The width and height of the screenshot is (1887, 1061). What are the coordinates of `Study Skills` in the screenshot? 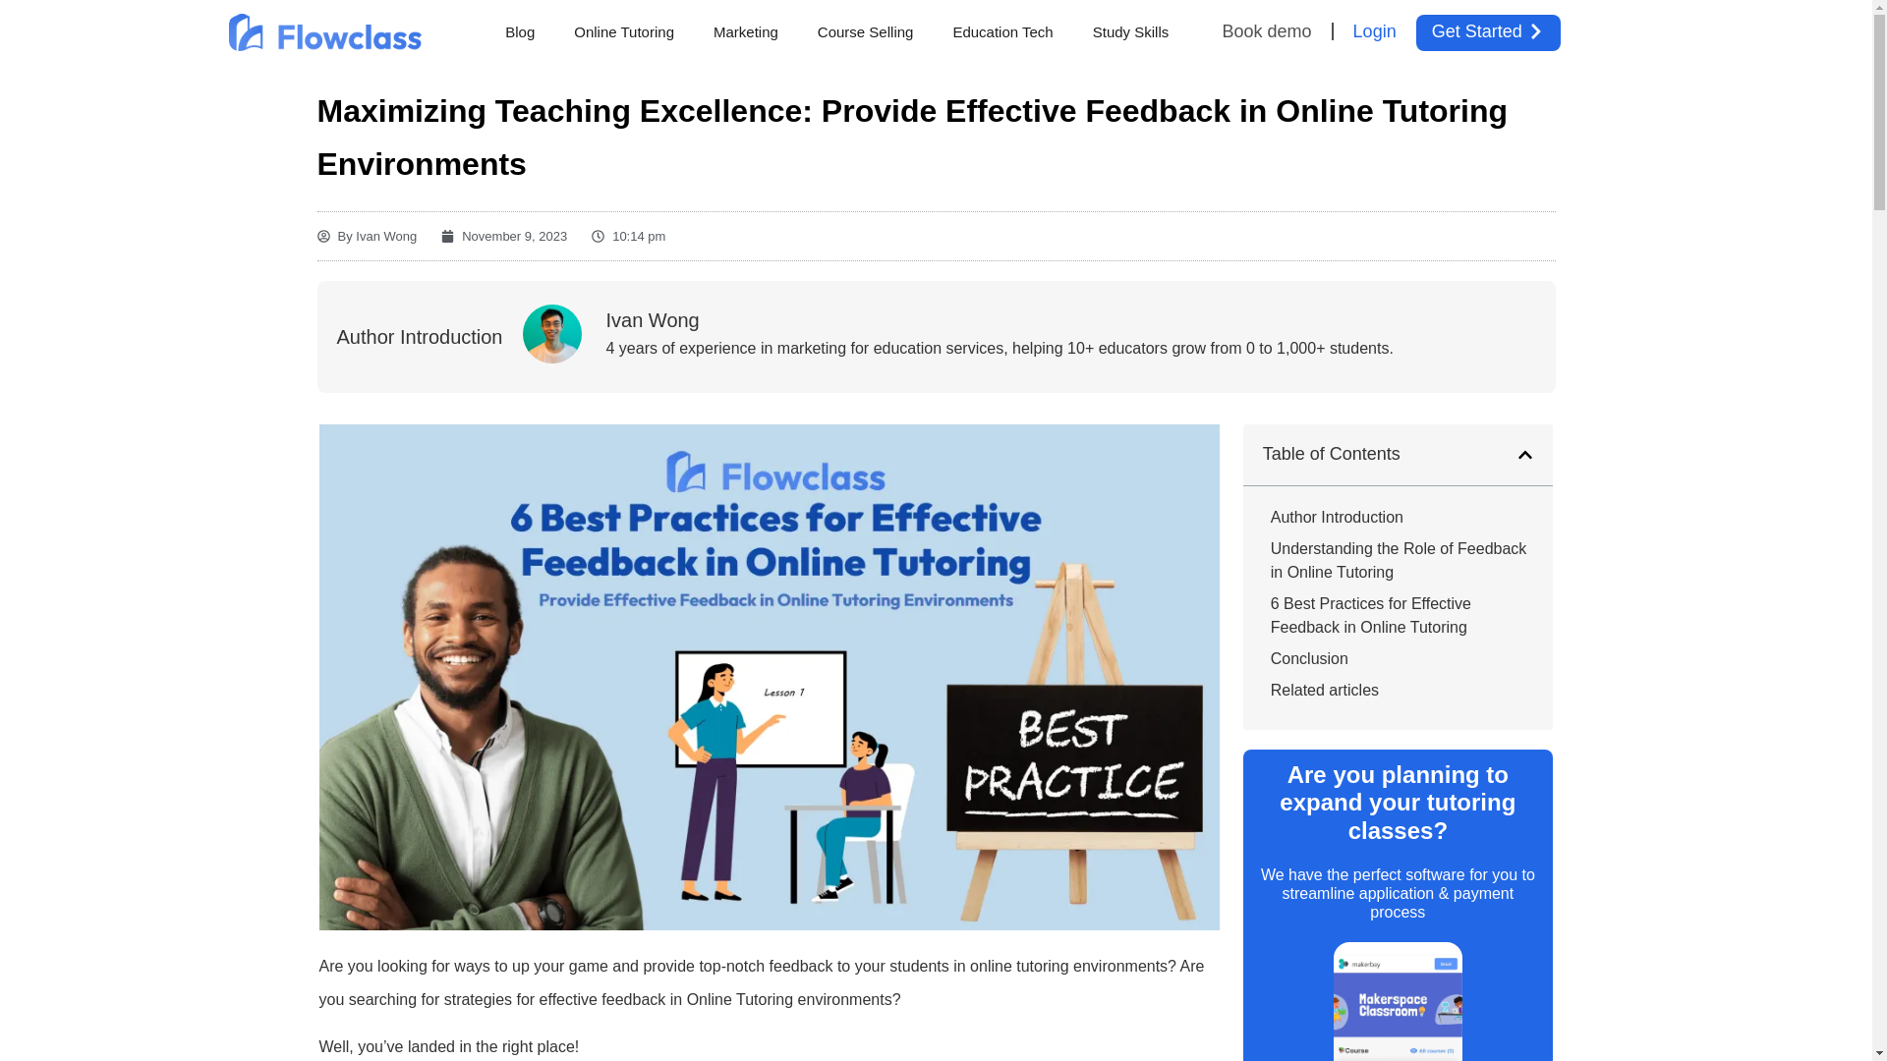 It's located at (1130, 31).